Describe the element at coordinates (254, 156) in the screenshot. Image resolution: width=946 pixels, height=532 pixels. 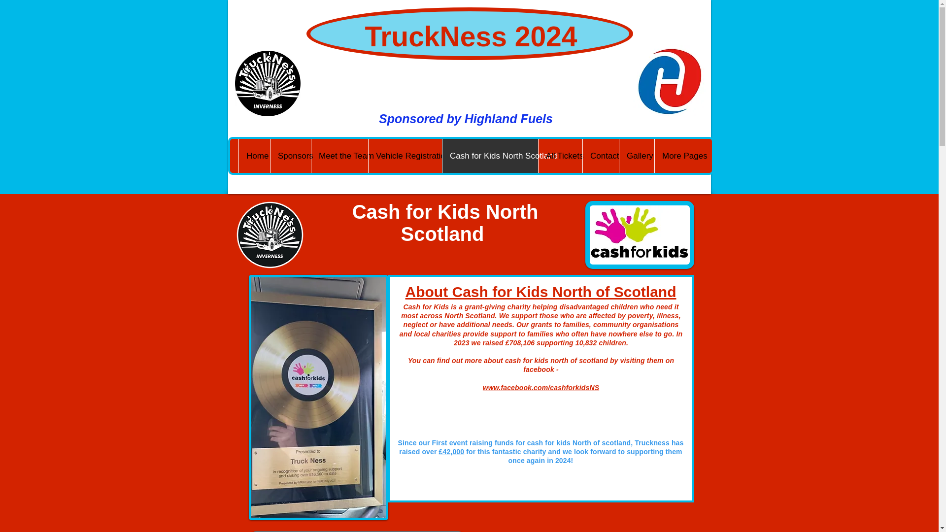
I see `Home` at that location.